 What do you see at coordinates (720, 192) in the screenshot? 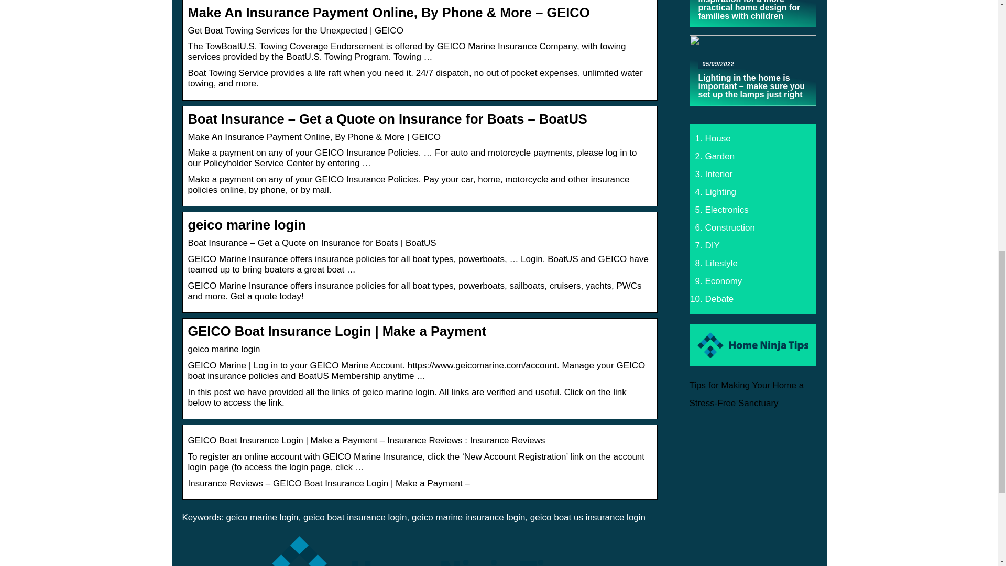
I see `Lighting` at bounding box center [720, 192].